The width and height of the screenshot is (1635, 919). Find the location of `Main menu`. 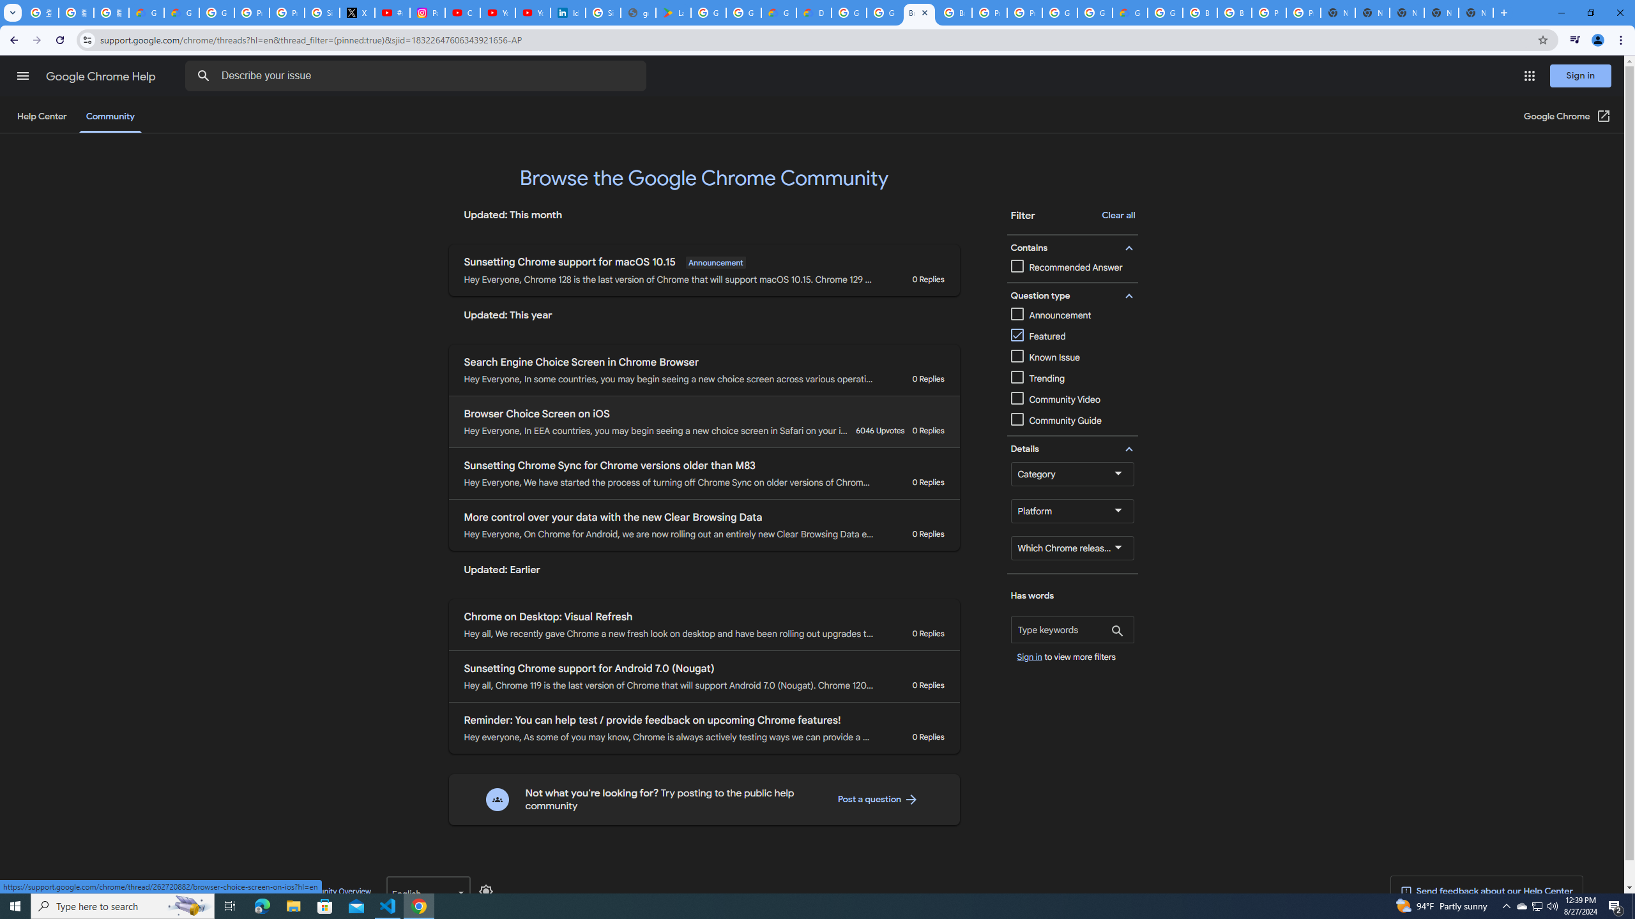

Main menu is located at coordinates (22, 75).